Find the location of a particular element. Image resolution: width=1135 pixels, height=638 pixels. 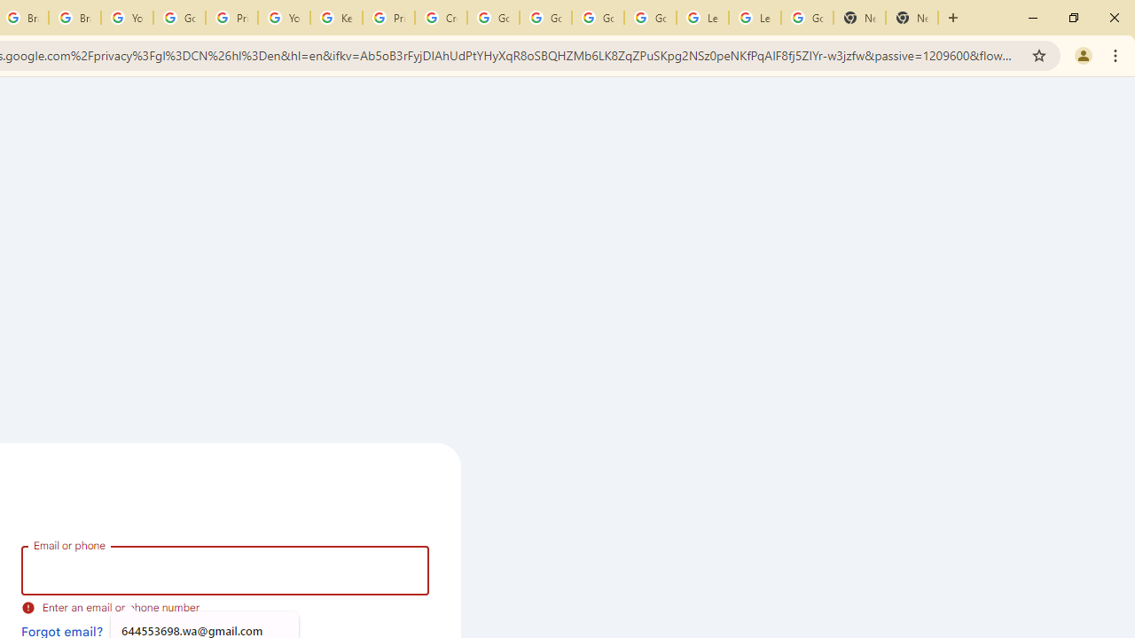

New Tab is located at coordinates (912, 18).